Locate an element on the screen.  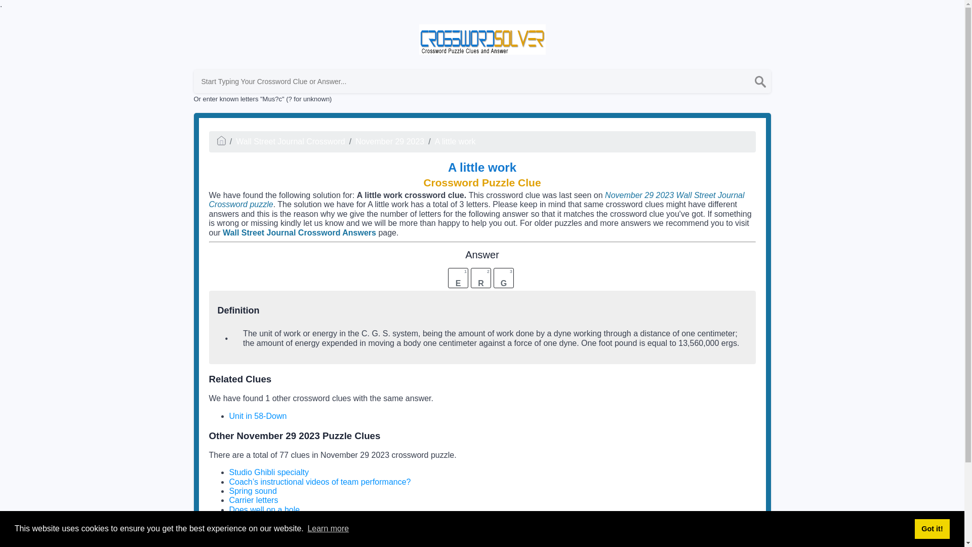
Carrier letters is located at coordinates (253, 499).